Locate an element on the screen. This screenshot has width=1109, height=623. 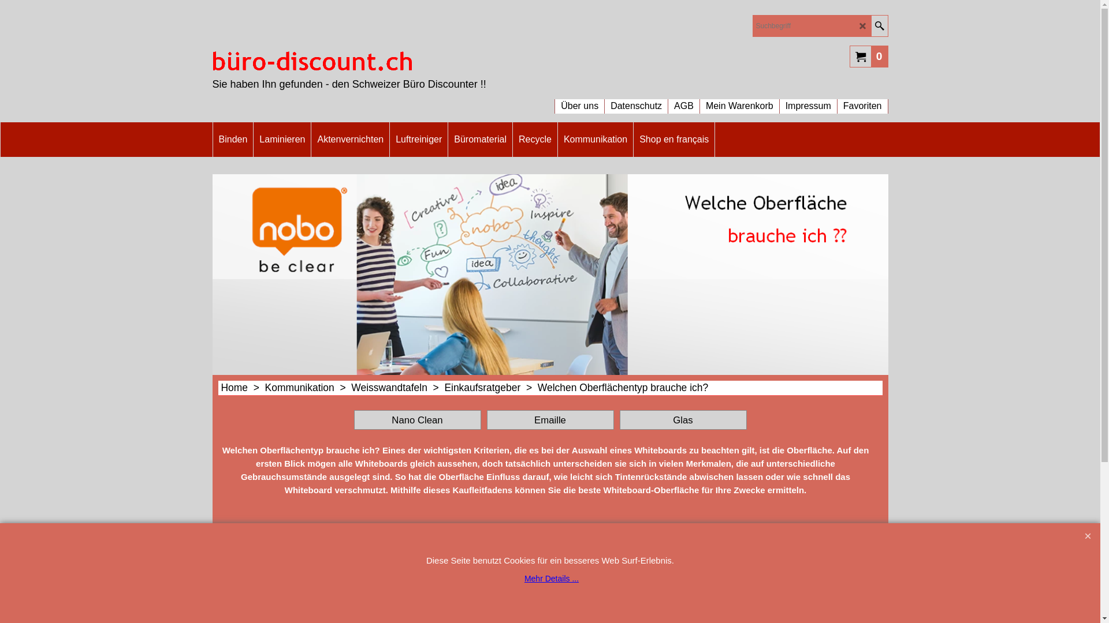
Favoriten is located at coordinates (863, 100).